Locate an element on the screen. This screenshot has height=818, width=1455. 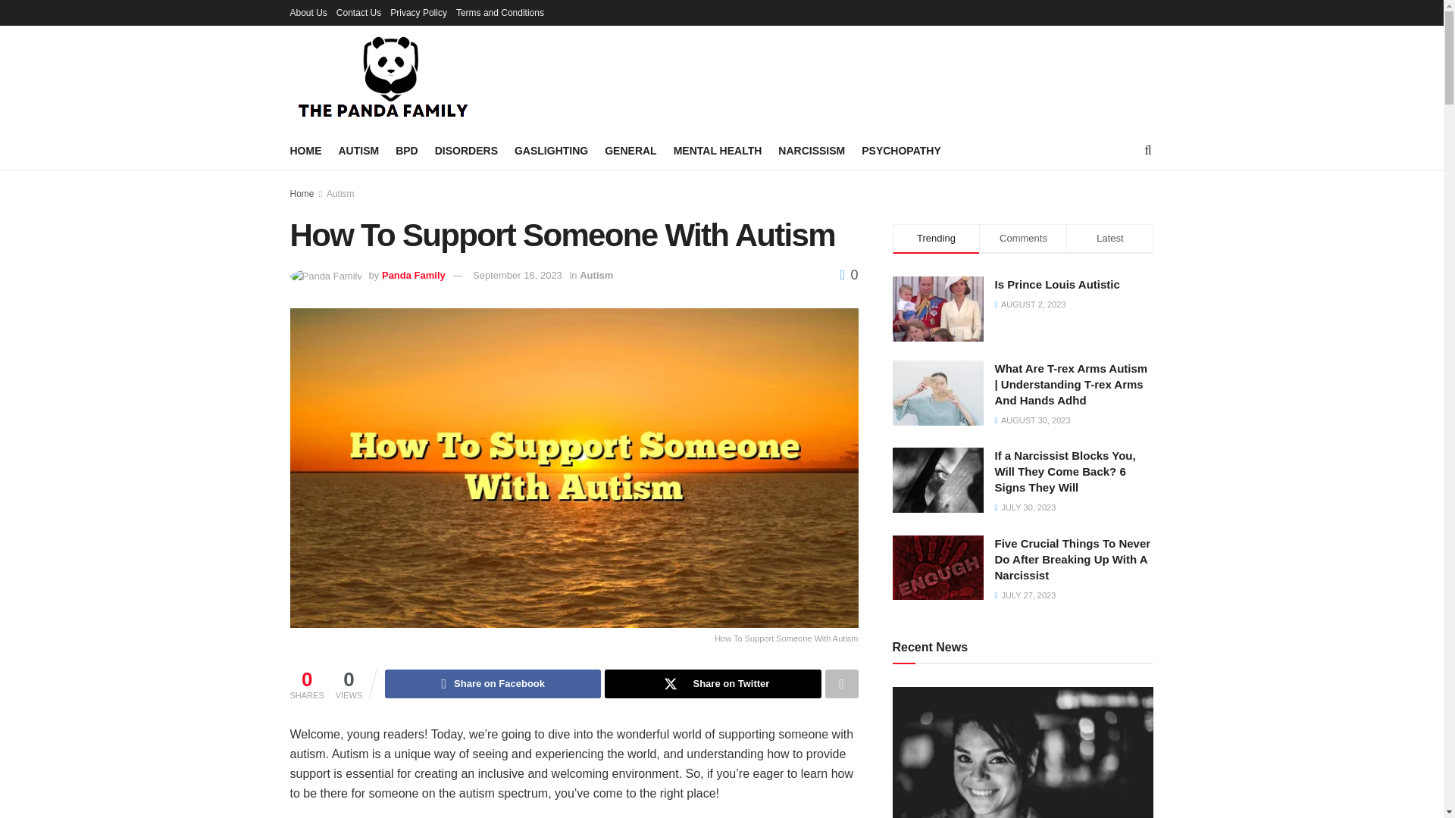
DISORDERS is located at coordinates (466, 150).